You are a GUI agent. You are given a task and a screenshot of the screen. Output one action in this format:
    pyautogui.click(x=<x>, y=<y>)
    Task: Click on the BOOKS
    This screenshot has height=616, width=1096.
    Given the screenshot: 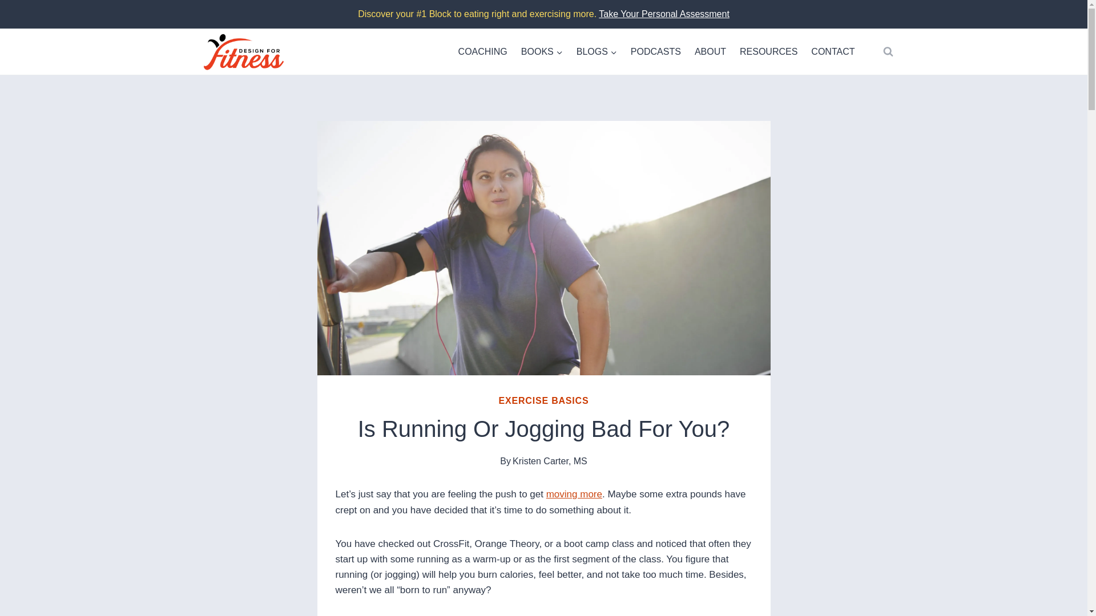 What is the action you would take?
    pyautogui.click(x=542, y=51)
    